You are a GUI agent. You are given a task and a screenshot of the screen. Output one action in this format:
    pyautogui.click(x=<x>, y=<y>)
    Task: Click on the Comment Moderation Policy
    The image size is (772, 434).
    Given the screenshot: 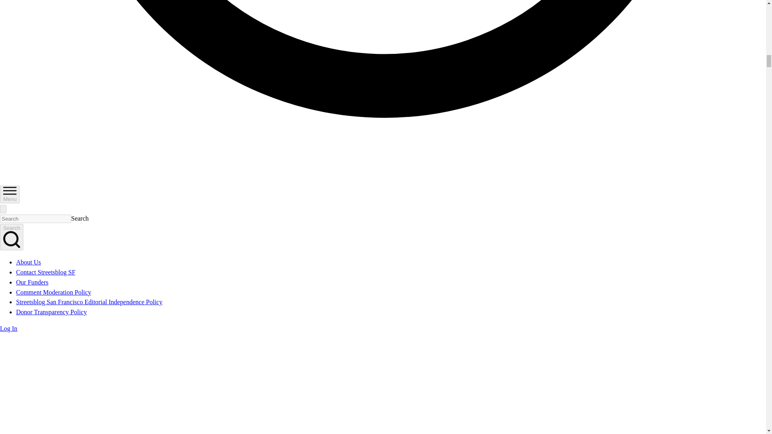 What is the action you would take?
    pyautogui.click(x=53, y=292)
    